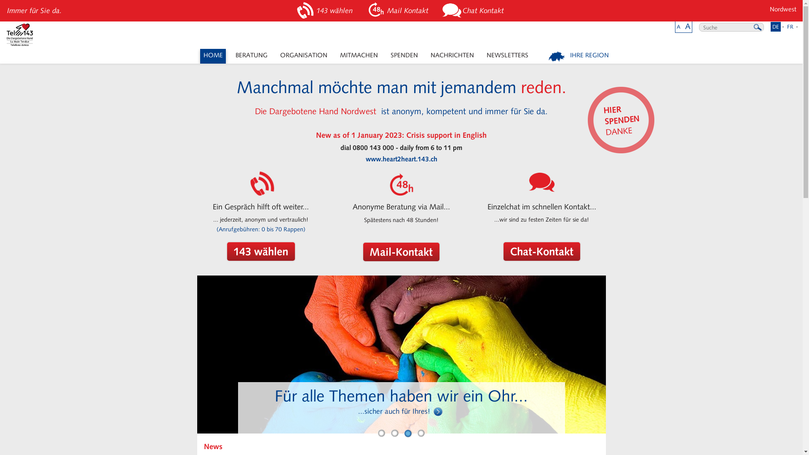  What do you see at coordinates (408, 434) in the screenshot?
I see `3` at bounding box center [408, 434].